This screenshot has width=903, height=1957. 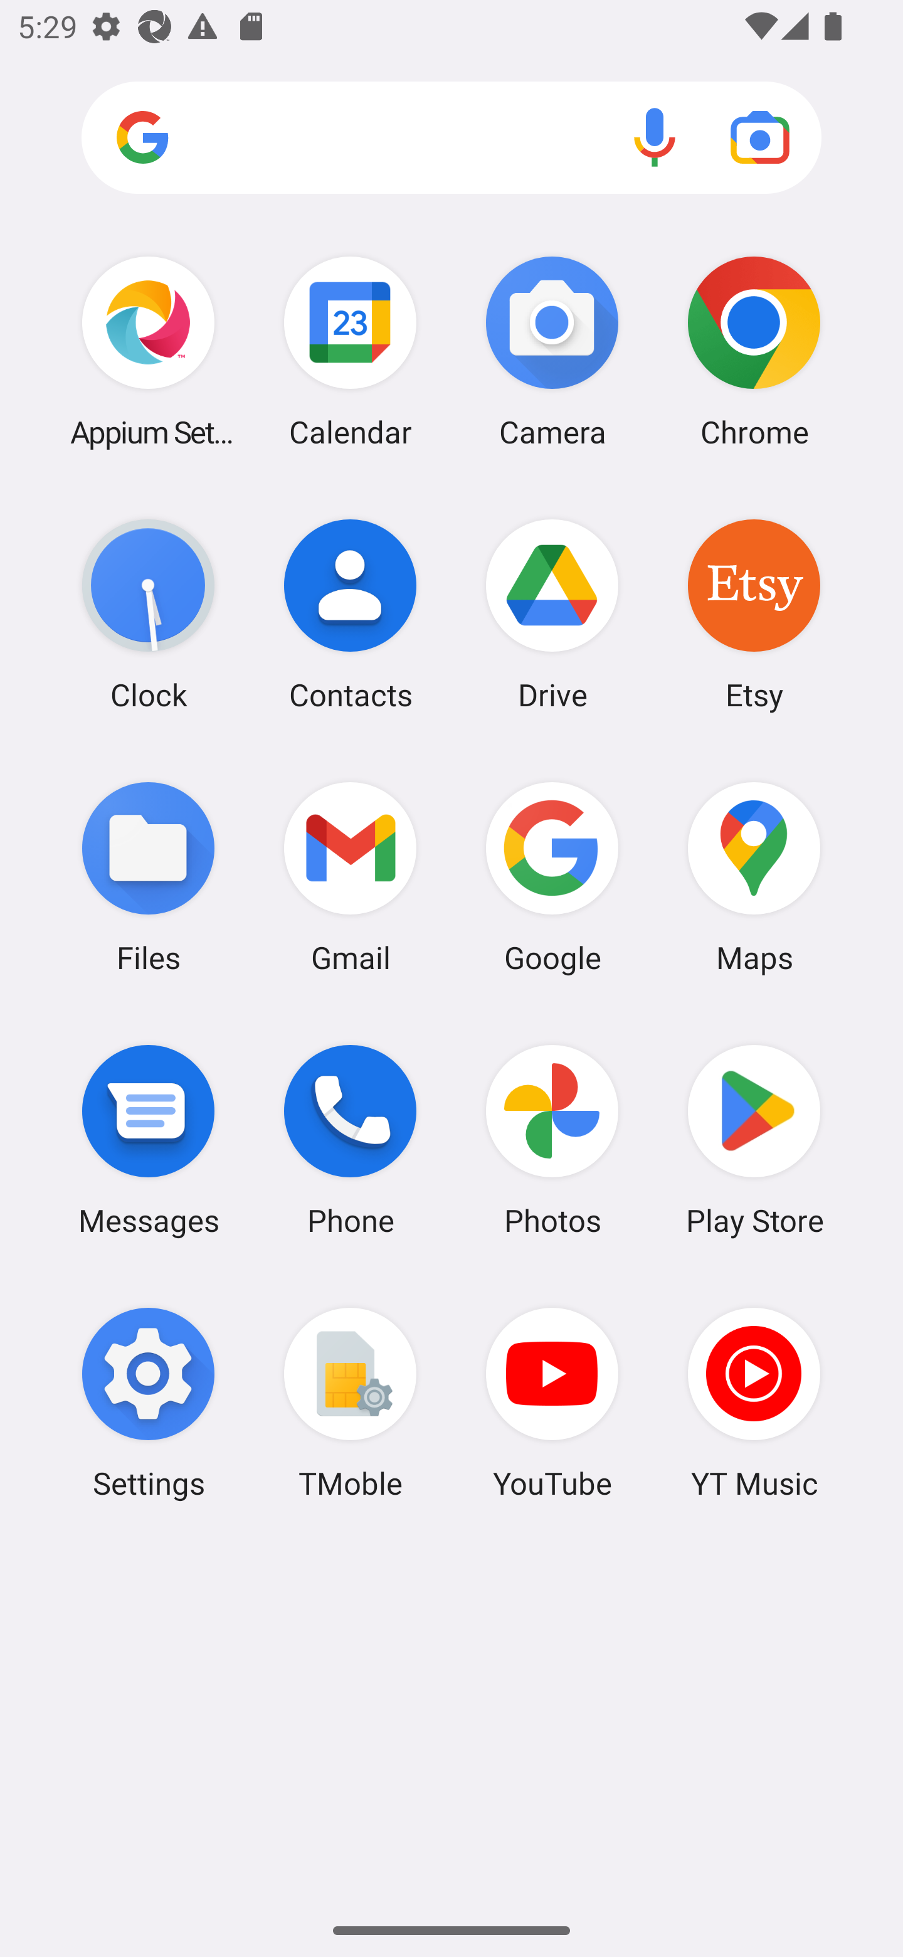 What do you see at coordinates (350, 876) in the screenshot?
I see `Gmail` at bounding box center [350, 876].